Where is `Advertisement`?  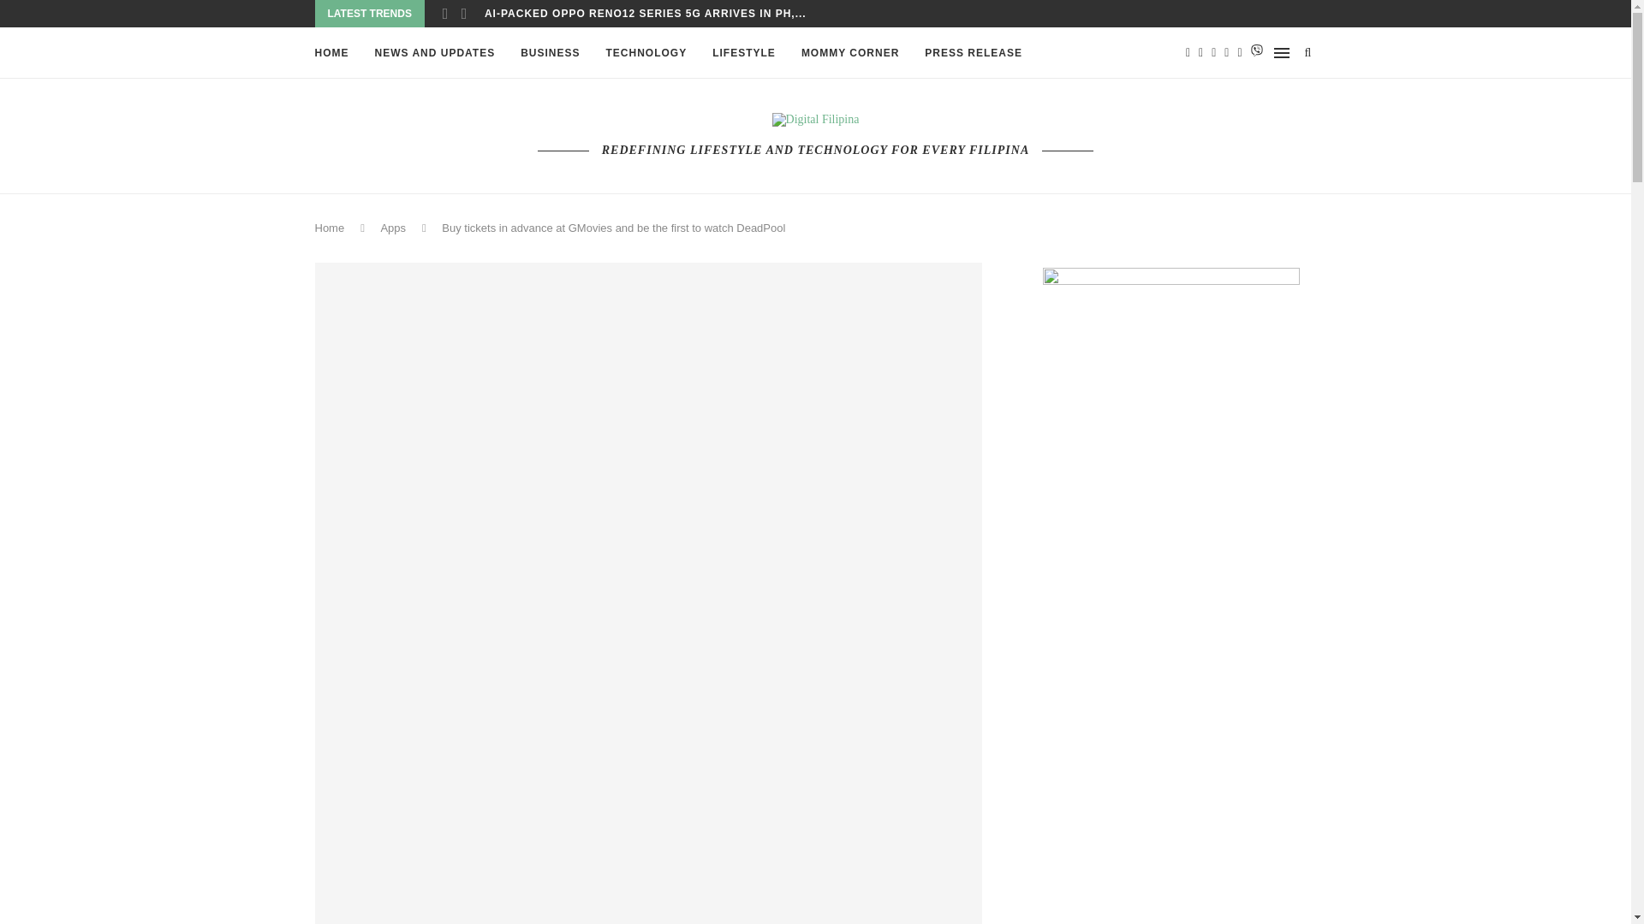 Advertisement is located at coordinates (1171, 893).